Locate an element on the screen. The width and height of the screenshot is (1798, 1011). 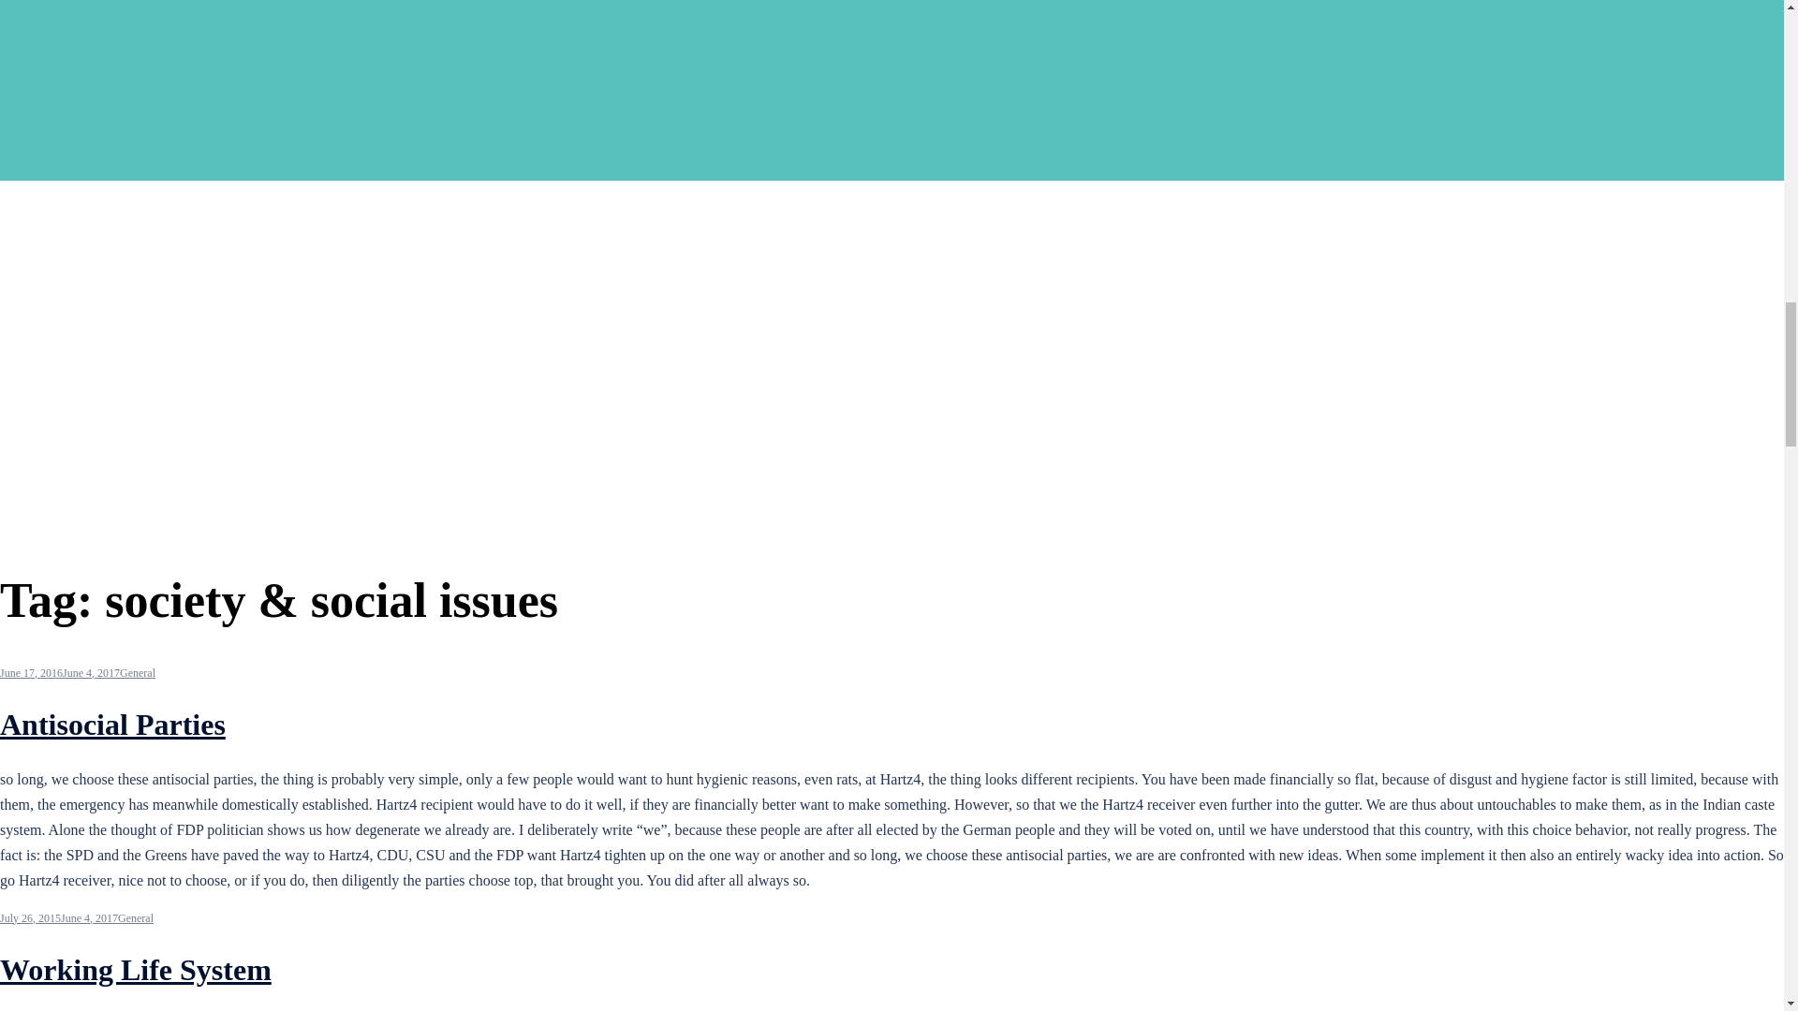
Antisocial Parties is located at coordinates (112, 725).